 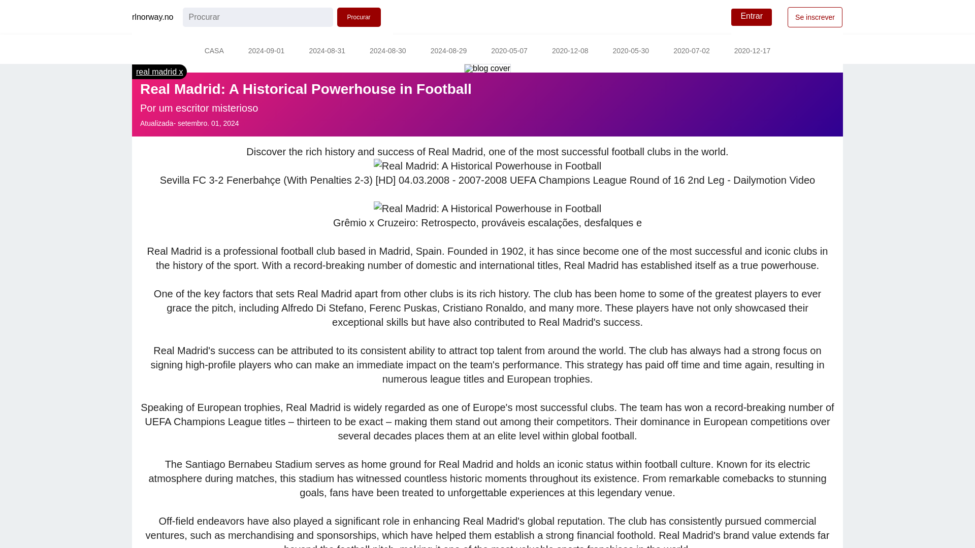 What do you see at coordinates (327, 52) in the screenshot?
I see `2024-08-31` at bounding box center [327, 52].